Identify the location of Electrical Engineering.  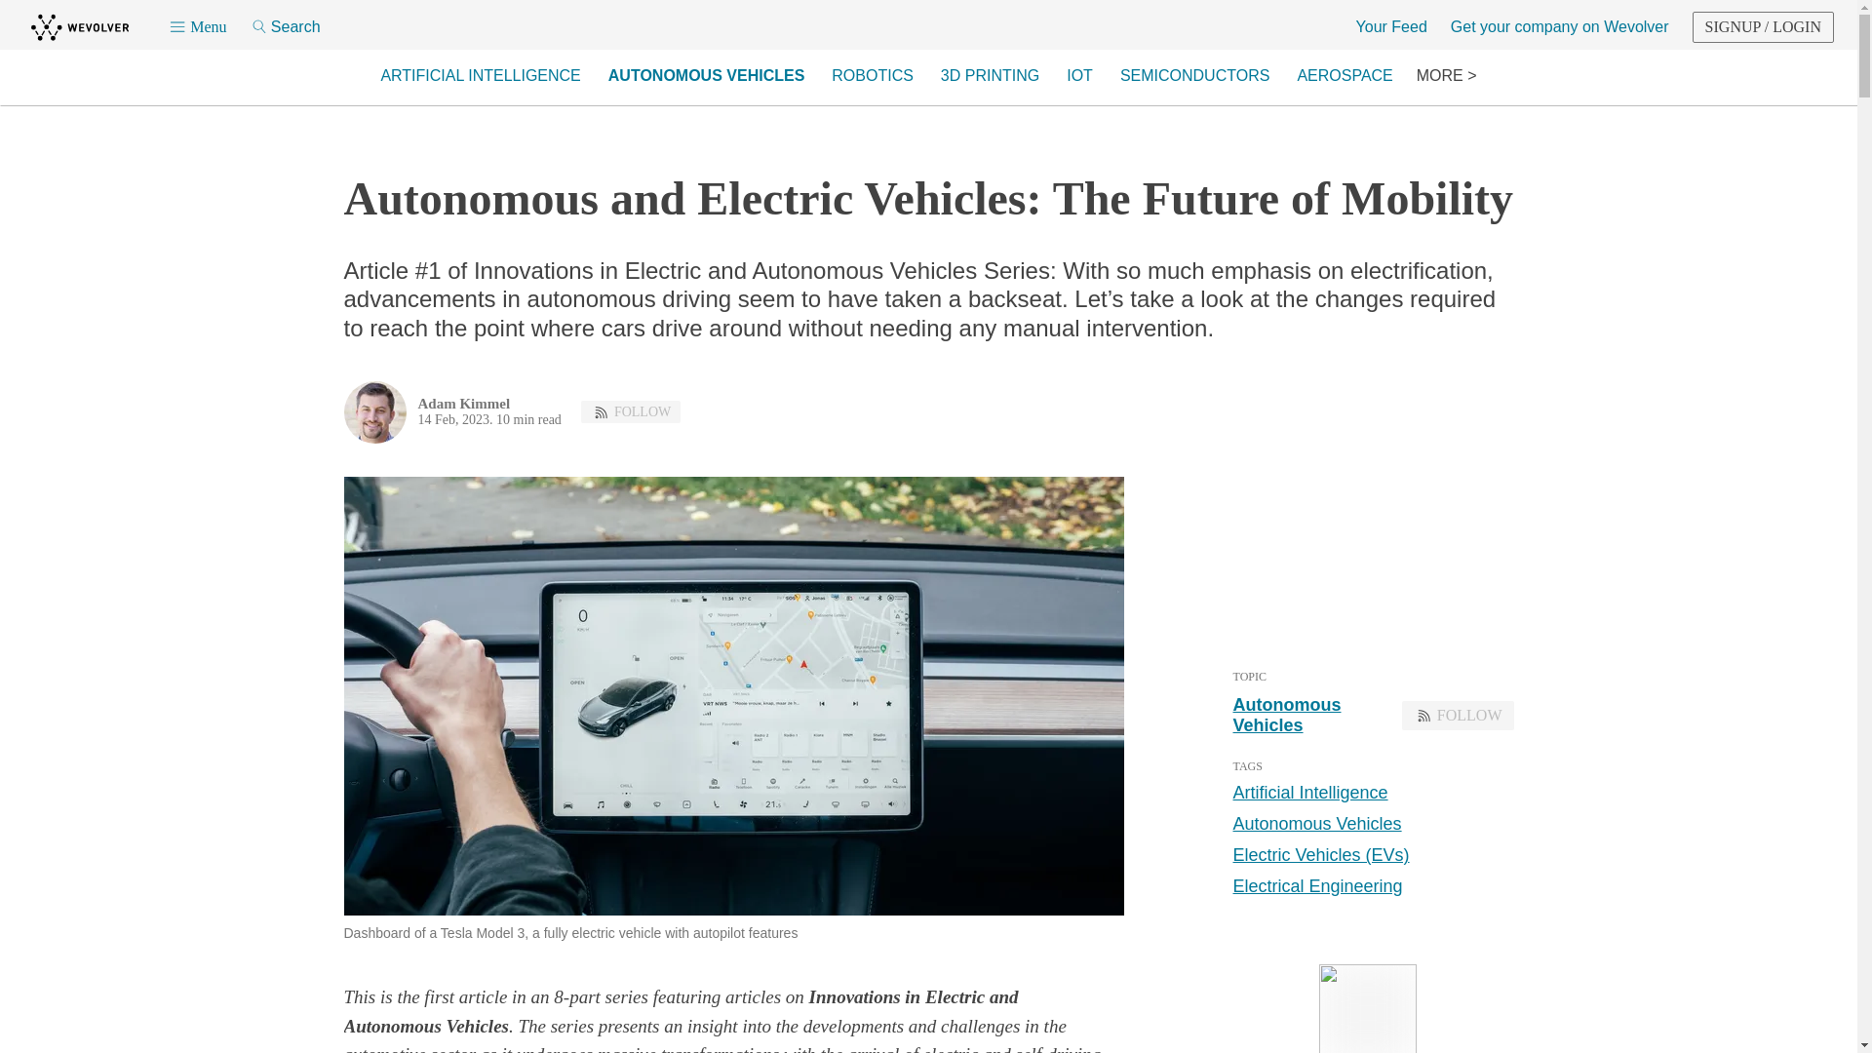
(1316, 885).